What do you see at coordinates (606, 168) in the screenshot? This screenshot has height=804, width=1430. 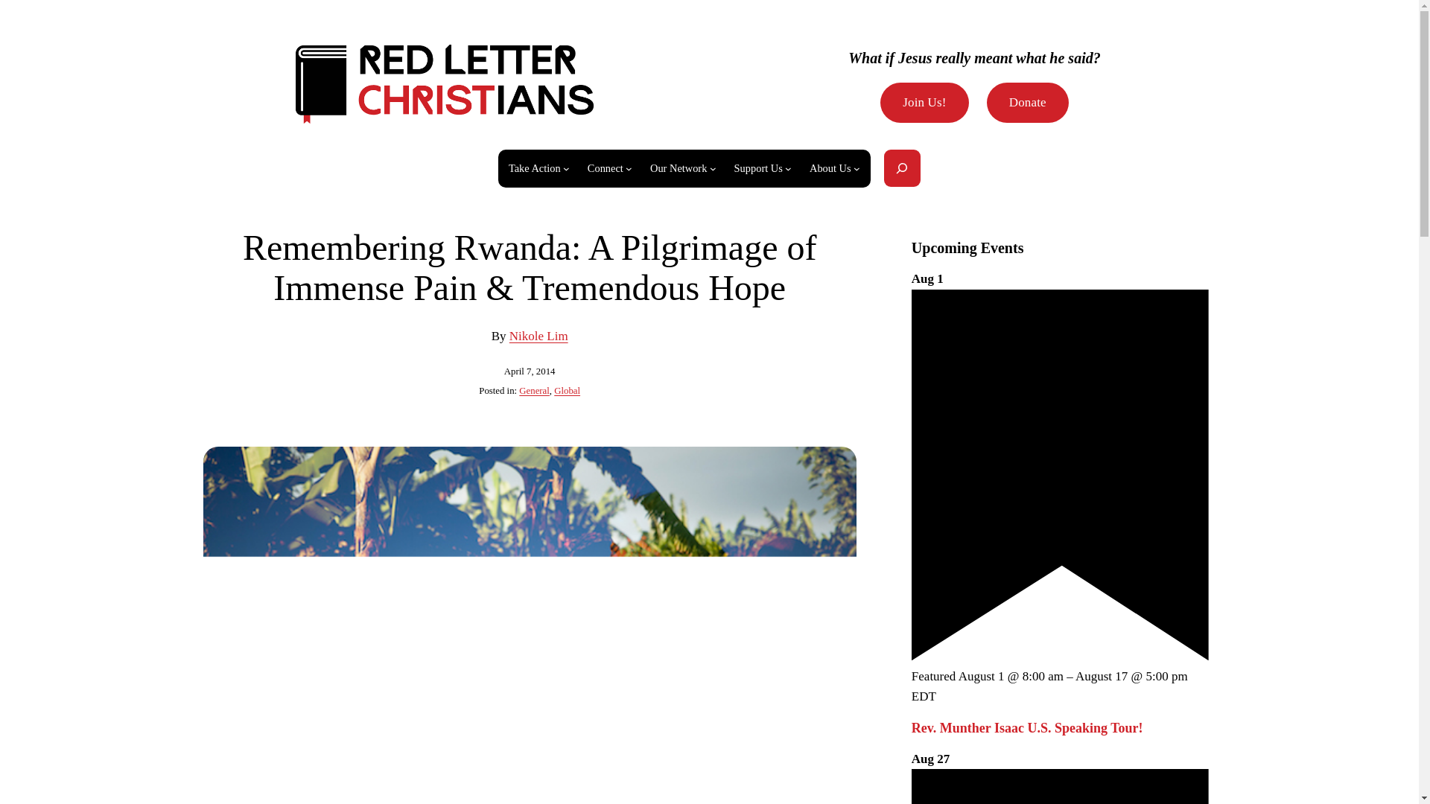 I see `Connect` at bounding box center [606, 168].